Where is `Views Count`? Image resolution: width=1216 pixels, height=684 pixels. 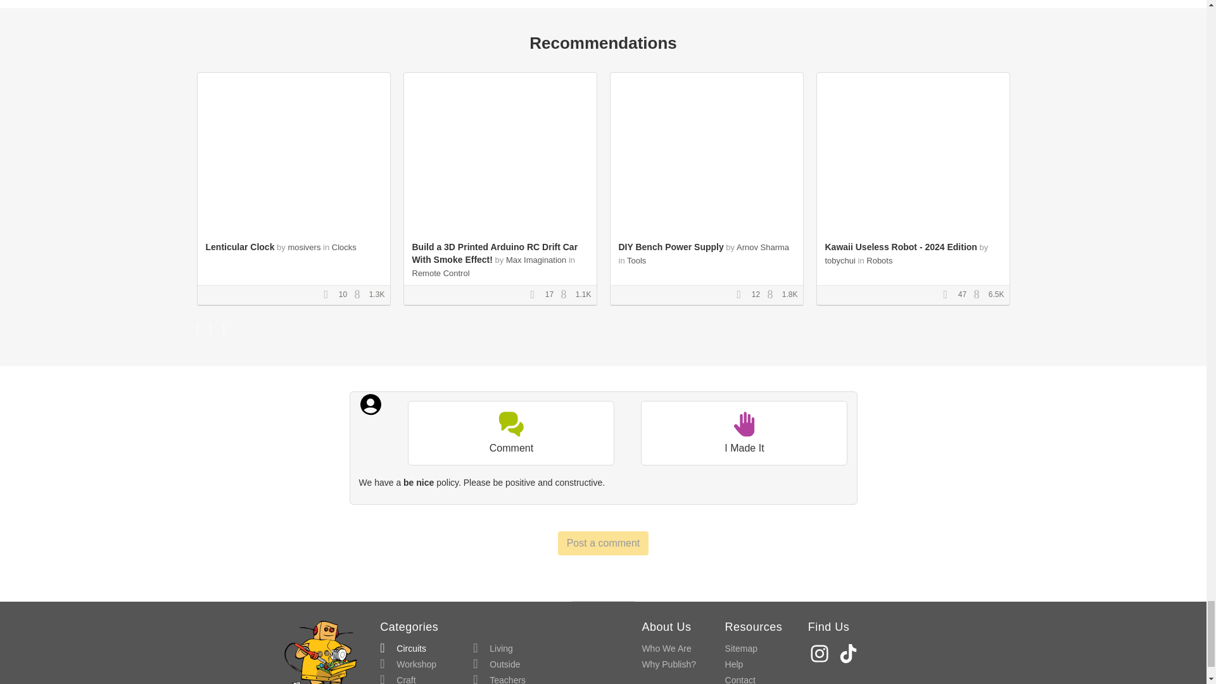
Views Count is located at coordinates (566, 295).